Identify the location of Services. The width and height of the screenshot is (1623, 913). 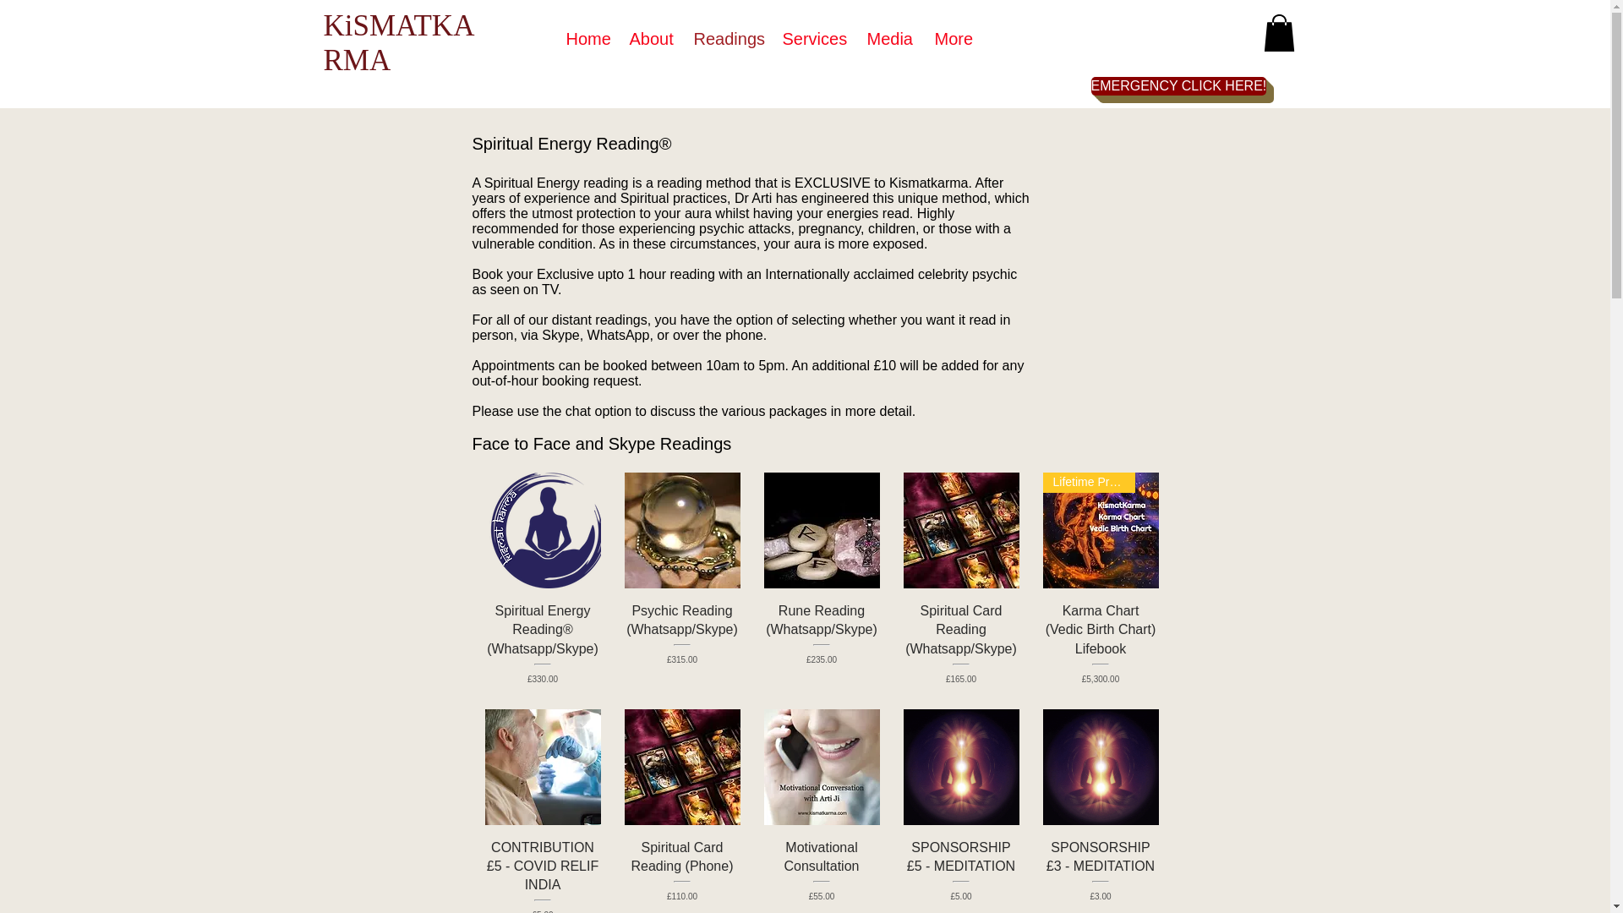
(811, 39).